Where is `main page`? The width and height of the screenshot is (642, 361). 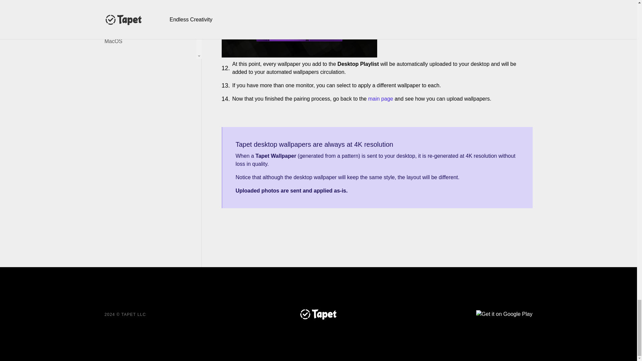 main page is located at coordinates (381, 99).